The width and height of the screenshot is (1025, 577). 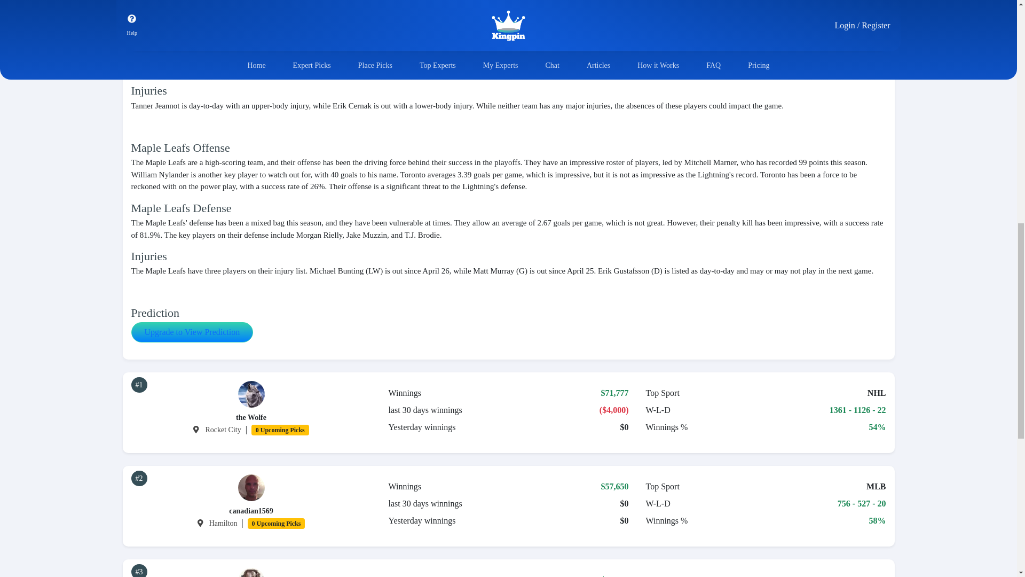 What do you see at coordinates (192, 332) in the screenshot?
I see `Upgrade to View Prediction` at bounding box center [192, 332].